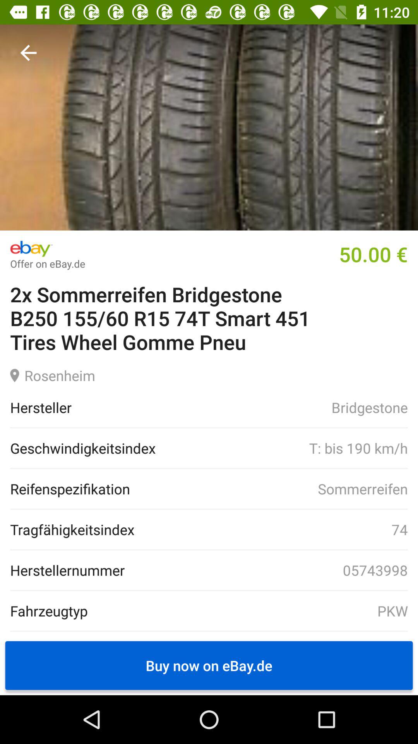 Image resolution: width=418 pixels, height=744 pixels. I want to click on launch icon next to t bis 190, so click(83, 448).